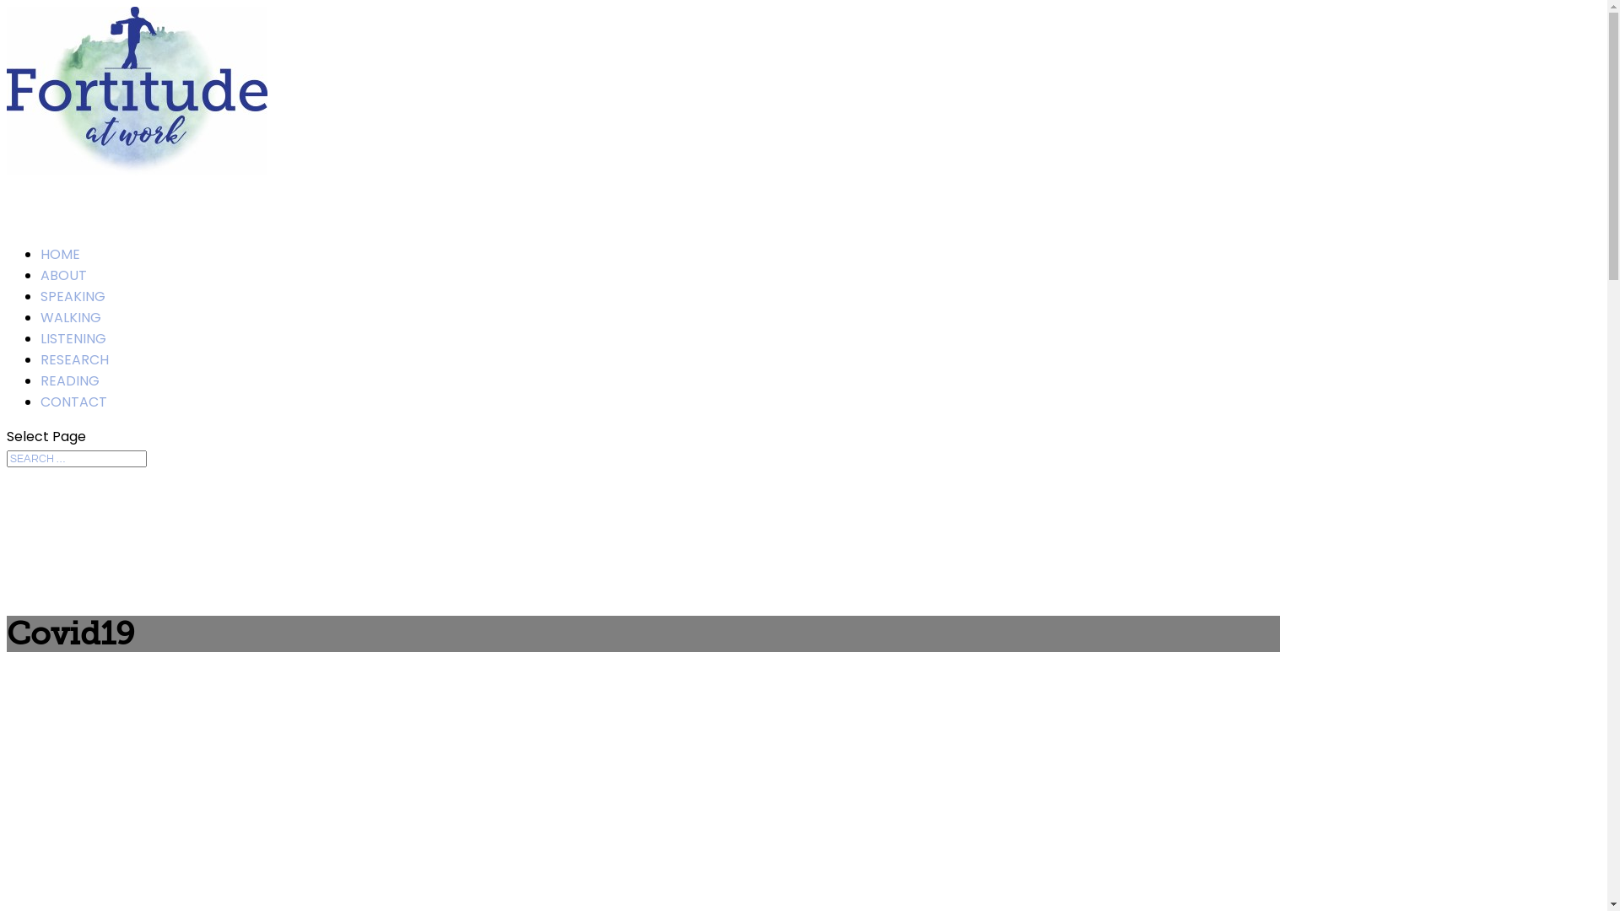 This screenshot has width=1620, height=911. Describe the element at coordinates (77, 459) in the screenshot. I see `Search for:` at that location.